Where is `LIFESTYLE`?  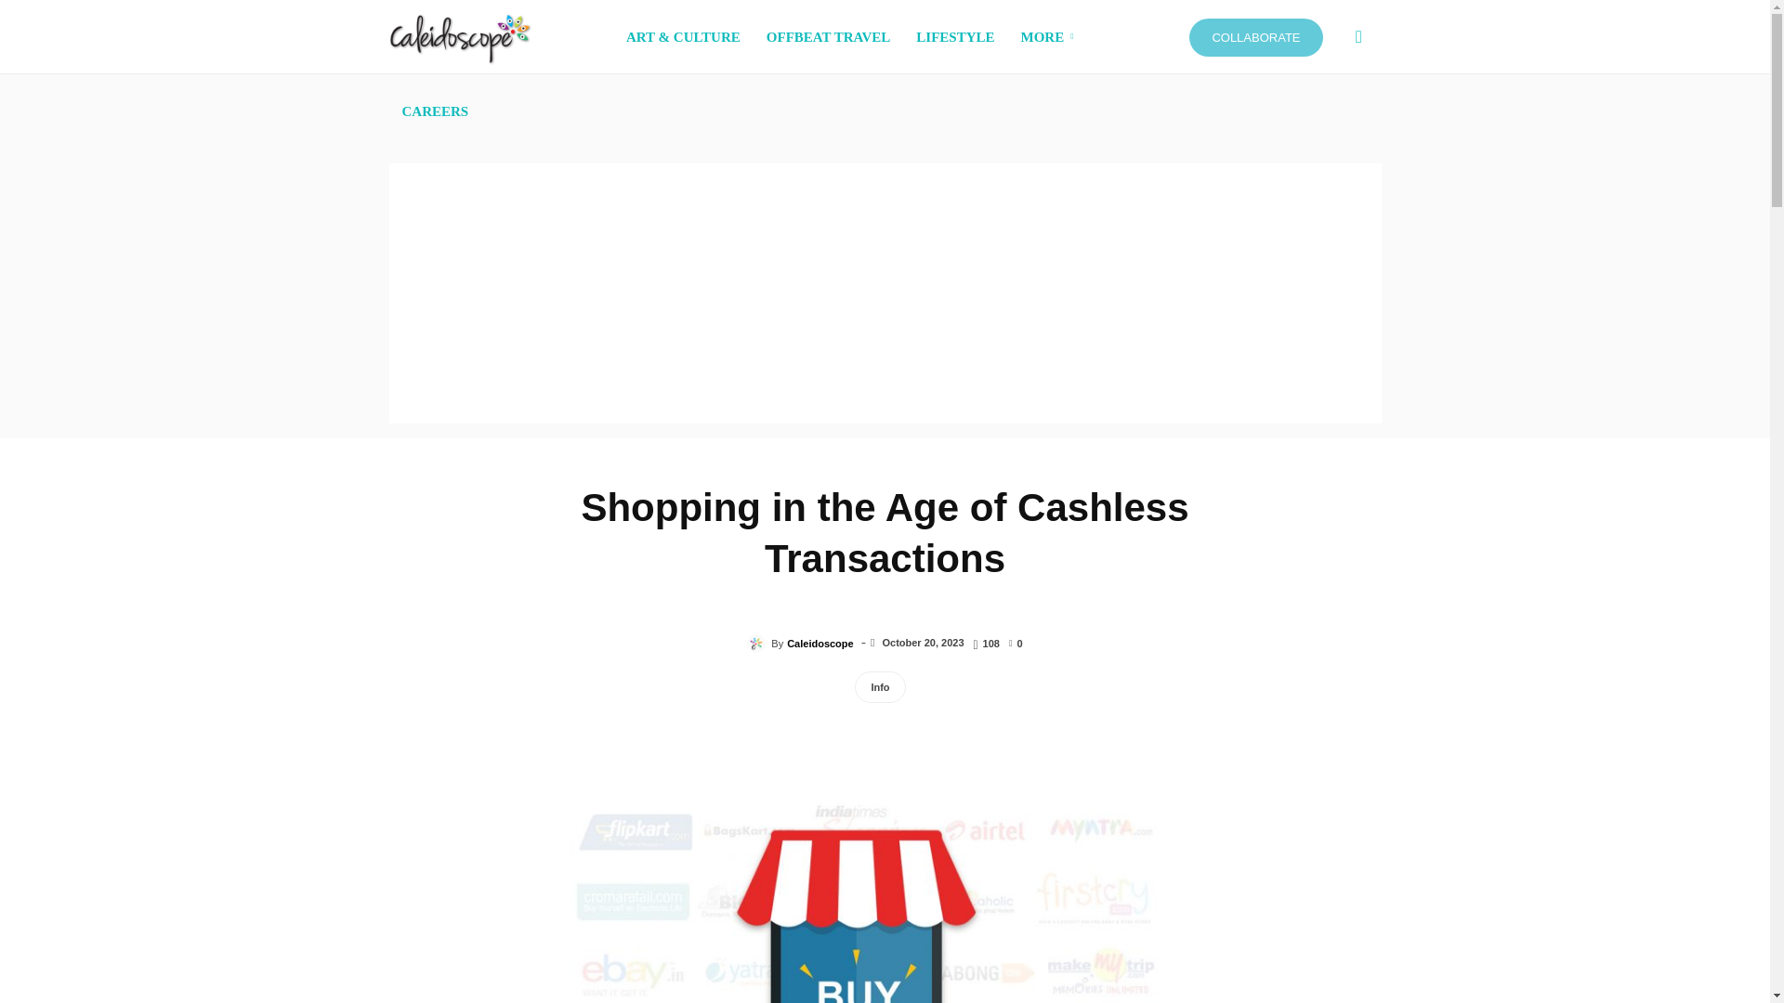 LIFESTYLE is located at coordinates (955, 37).